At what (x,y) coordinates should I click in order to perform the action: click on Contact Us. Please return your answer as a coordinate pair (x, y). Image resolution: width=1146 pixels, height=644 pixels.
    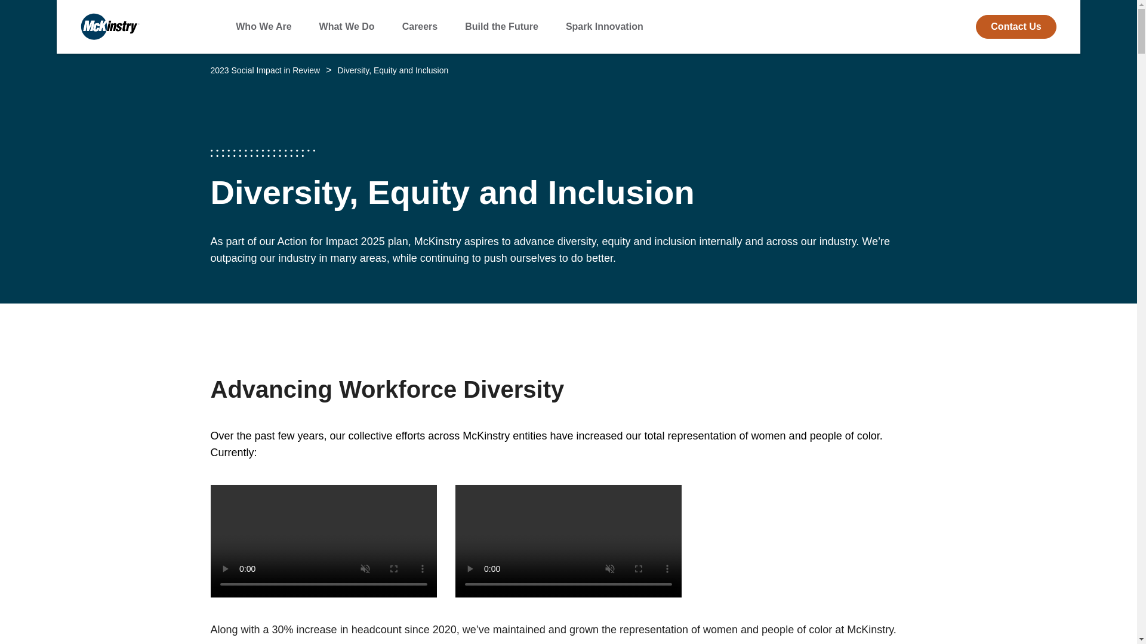
    Looking at the image, I should click on (1016, 26).